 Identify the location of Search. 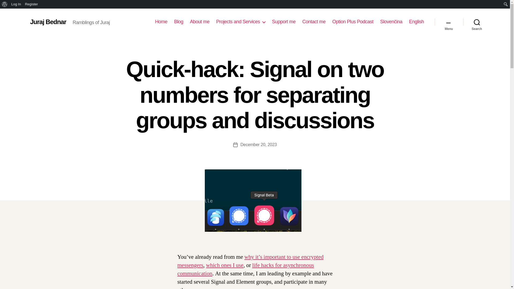
(477, 22).